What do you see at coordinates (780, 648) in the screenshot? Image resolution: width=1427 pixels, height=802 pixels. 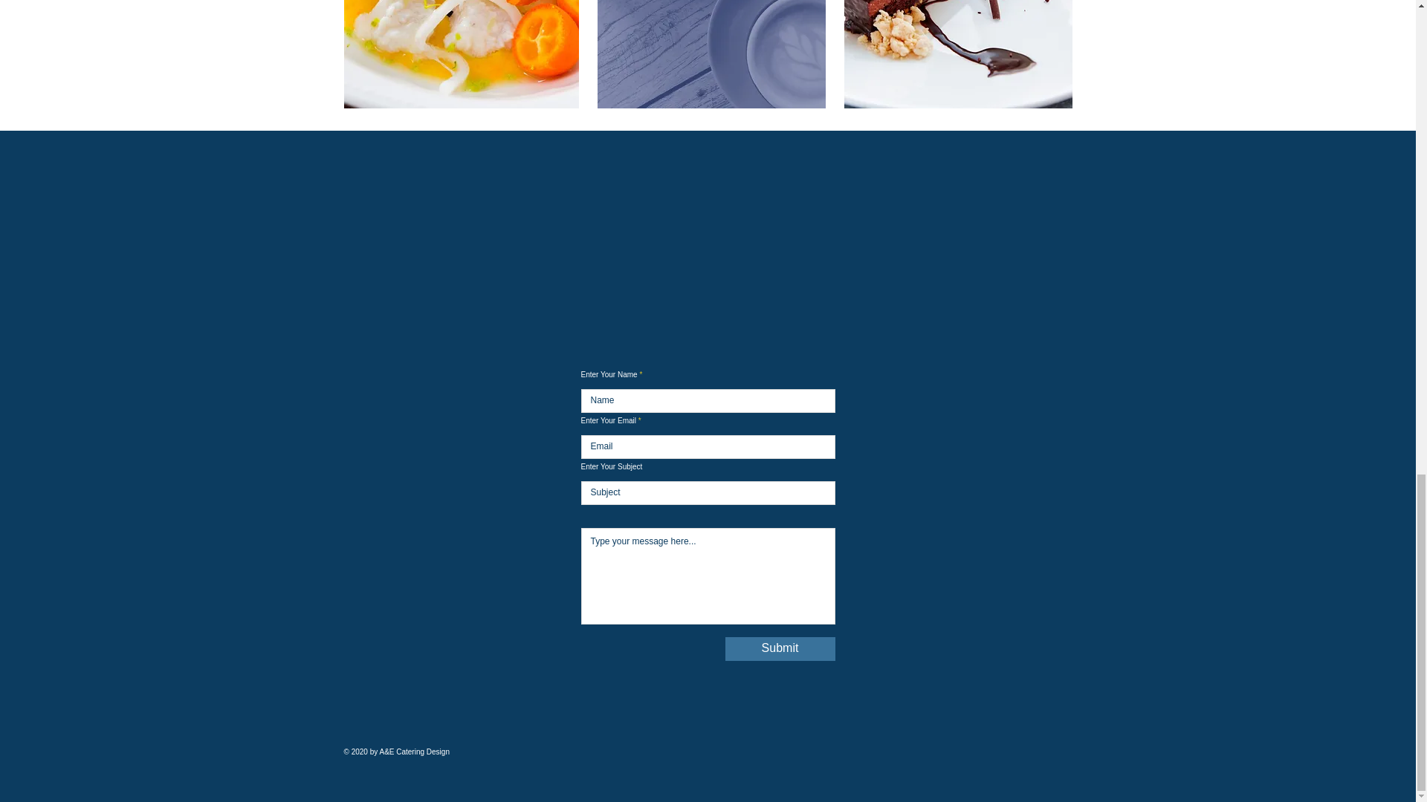 I see `Submit` at bounding box center [780, 648].